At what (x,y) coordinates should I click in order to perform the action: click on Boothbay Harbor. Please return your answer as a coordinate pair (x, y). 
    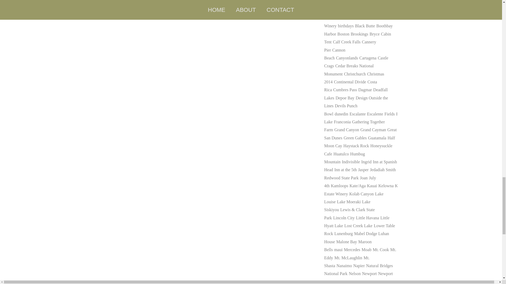
    Looking at the image, I should click on (358, 30).